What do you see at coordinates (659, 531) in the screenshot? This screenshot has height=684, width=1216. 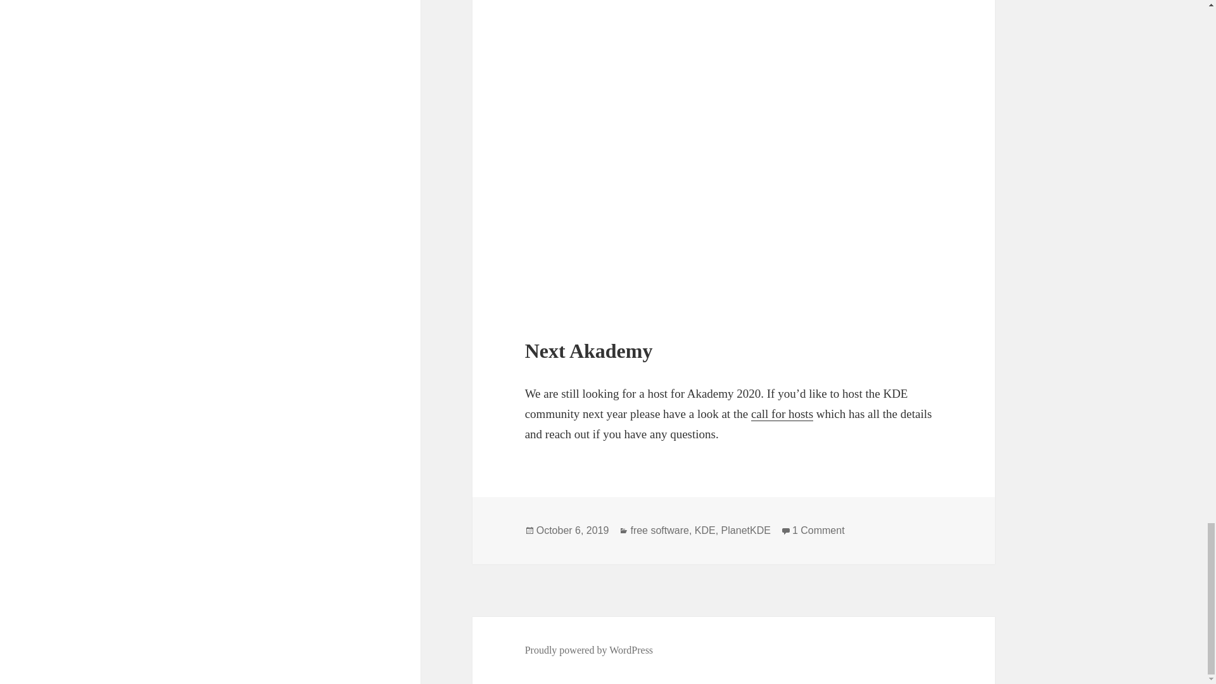 I see `free software` at bounding box center [659, 531].